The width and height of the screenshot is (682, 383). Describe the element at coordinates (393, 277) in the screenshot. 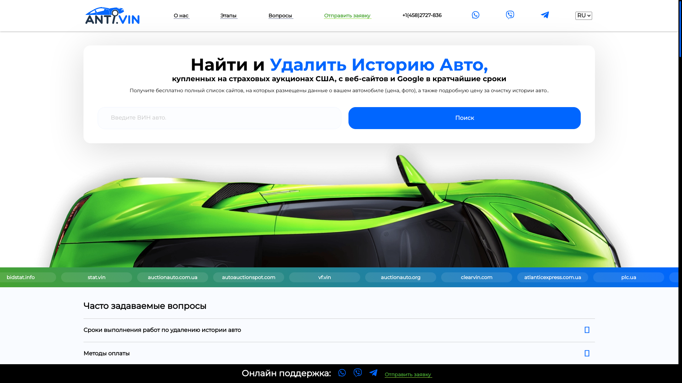

I see `auctionauto.com.ua` at that location.